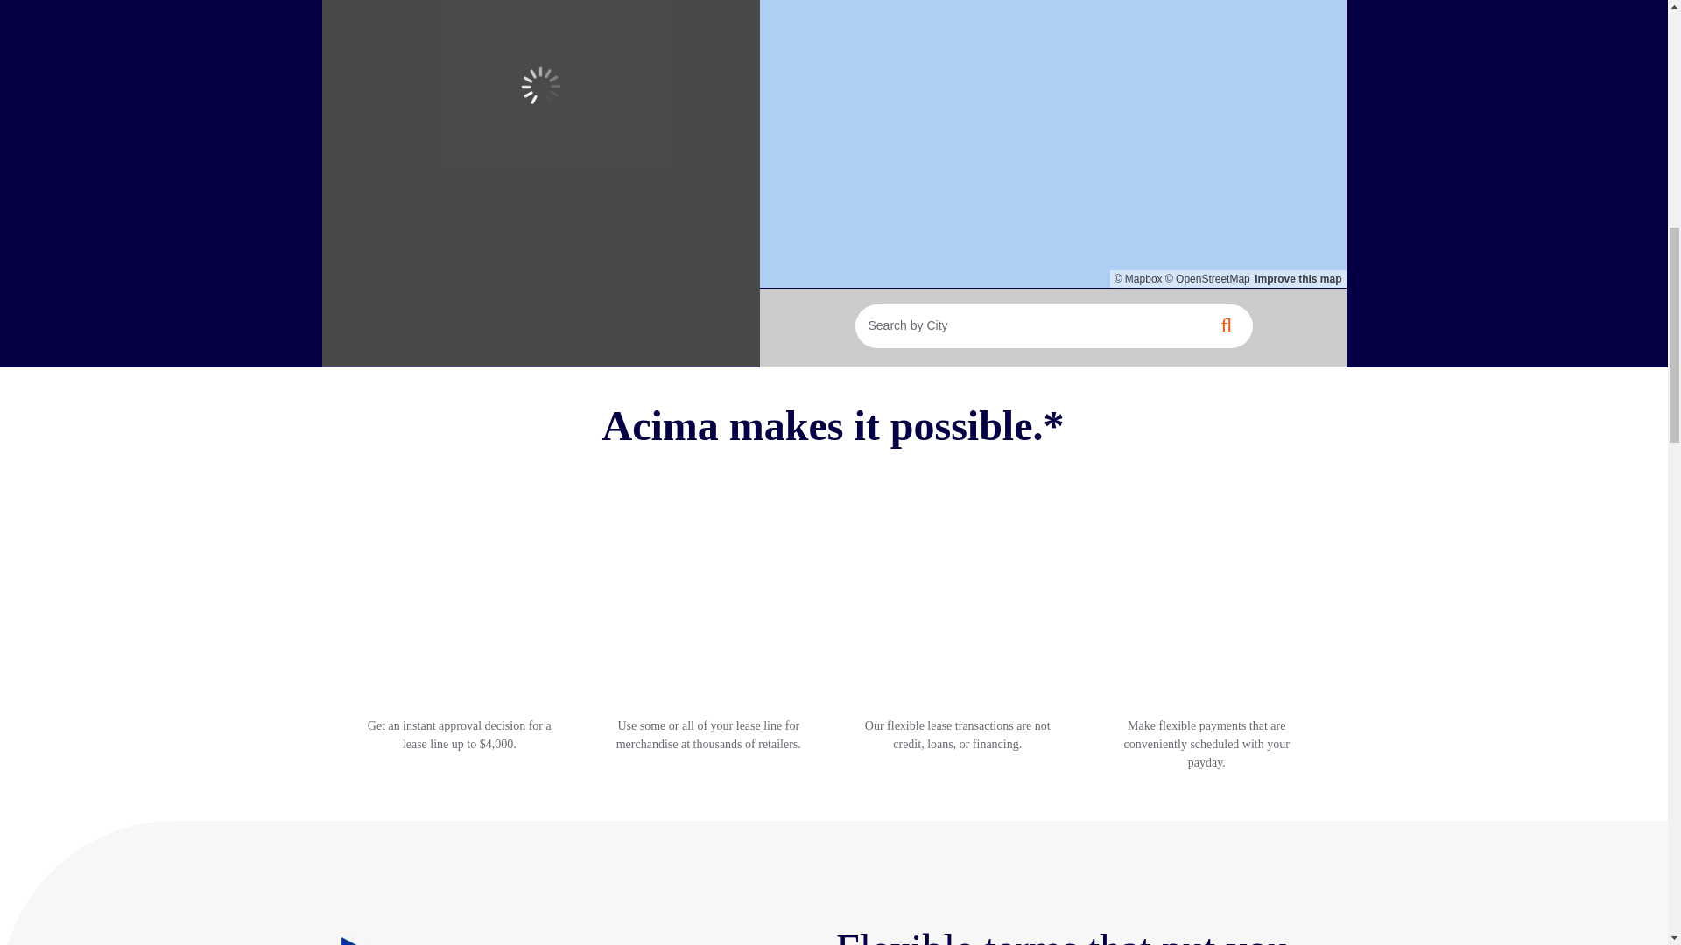  I want to click on Mapbox, so click(1138, 279).